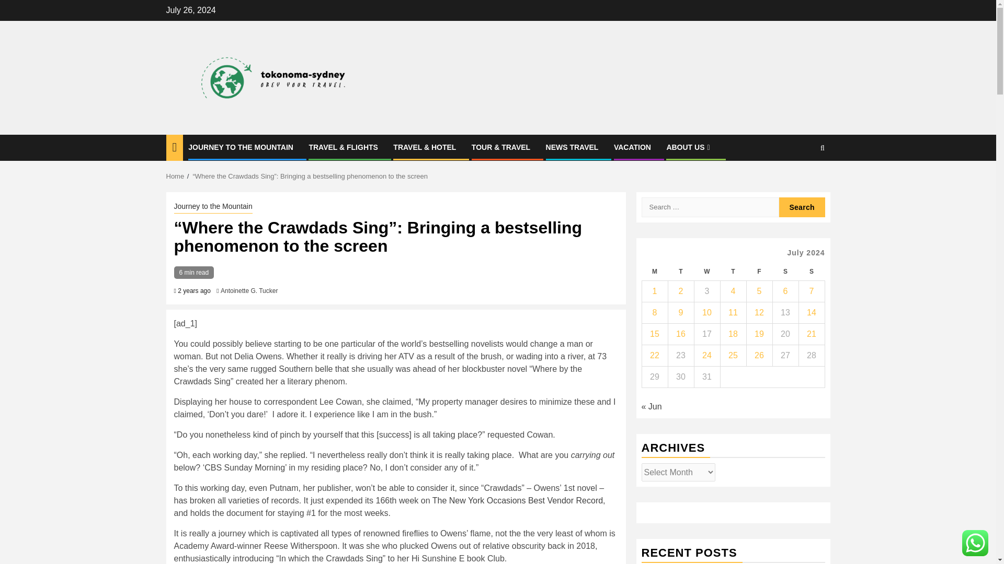 This screenshot has height=564, width=1004. What do you see at coordinates (802, 207) in the screenshot?
I see `Search` at bounding box center [802, 207].